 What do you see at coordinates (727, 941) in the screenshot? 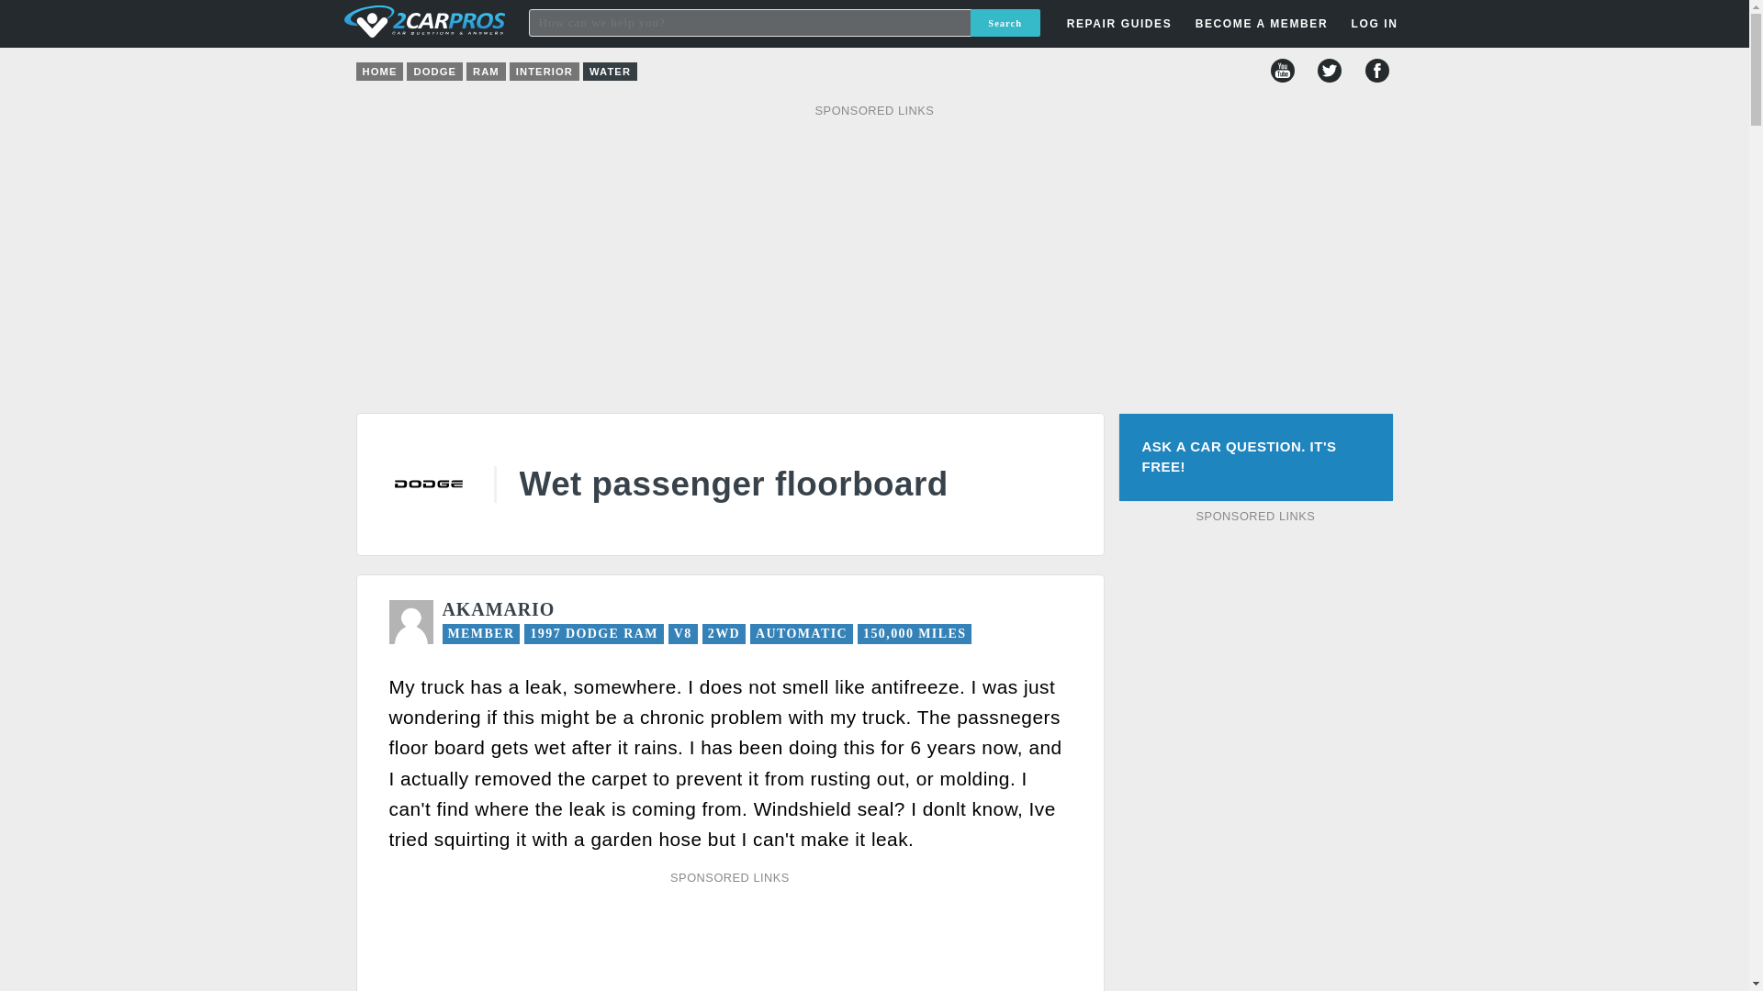
I see `Advertisement` at bounding box center [727, 941].